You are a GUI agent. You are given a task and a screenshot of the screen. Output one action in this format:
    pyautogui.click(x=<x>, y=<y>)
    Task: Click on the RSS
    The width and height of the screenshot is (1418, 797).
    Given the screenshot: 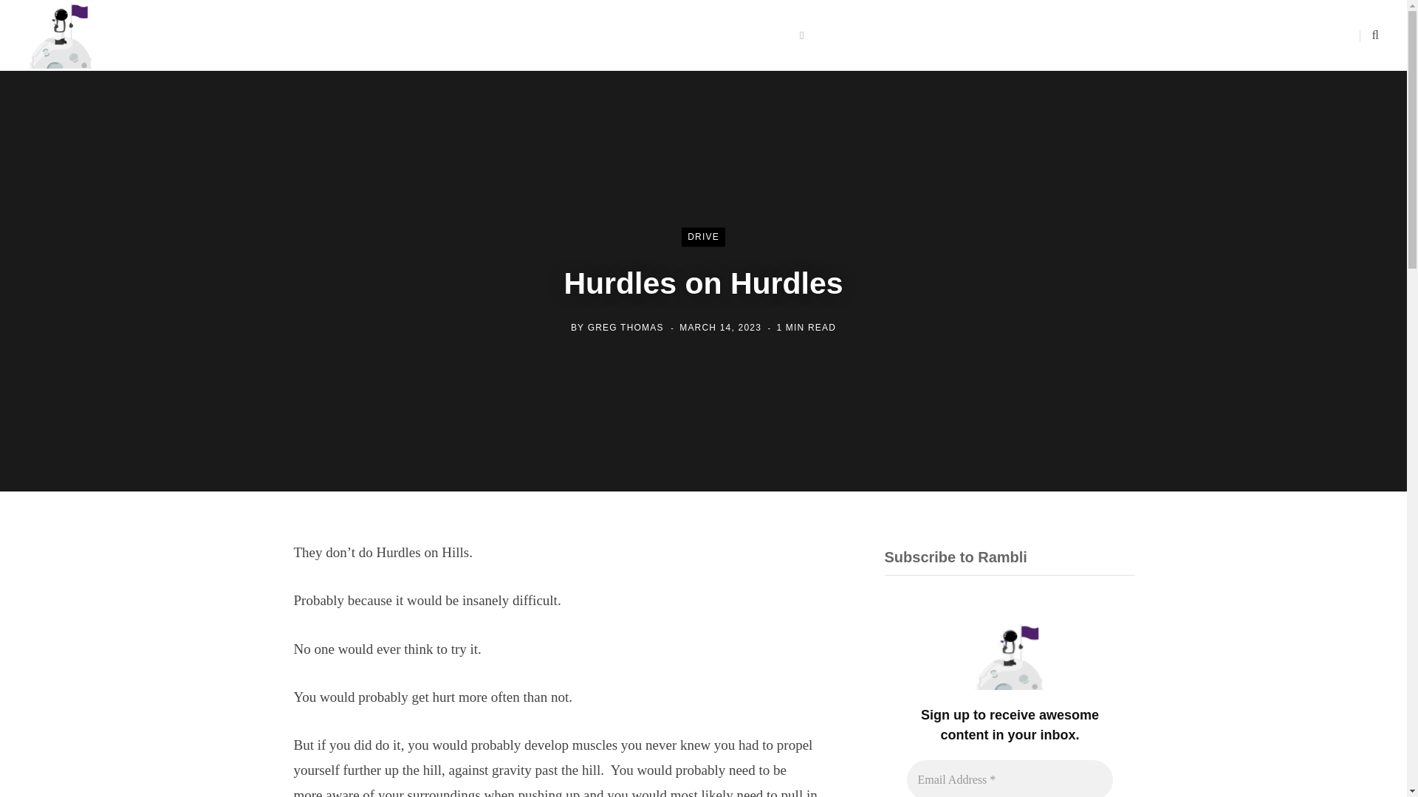 What is the action you would take?
    pyautogui.click(x=1315, y=35)
    